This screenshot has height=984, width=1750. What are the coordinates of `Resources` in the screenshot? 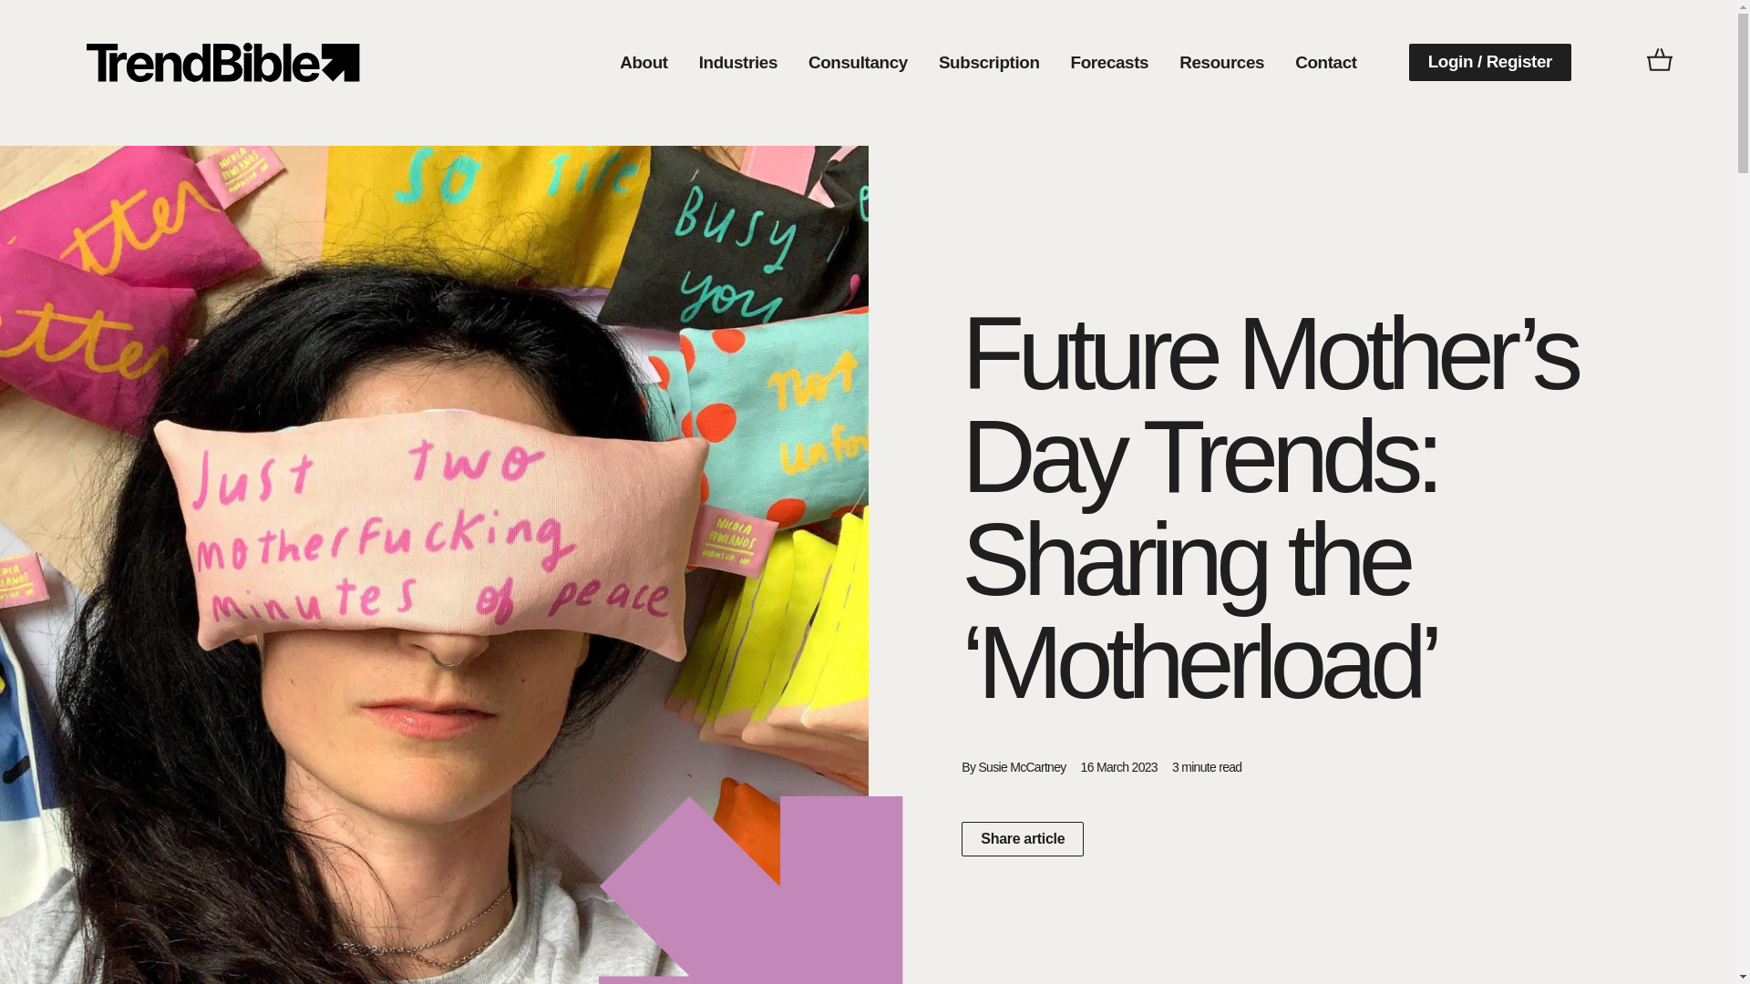 It's located at (1221, 62).